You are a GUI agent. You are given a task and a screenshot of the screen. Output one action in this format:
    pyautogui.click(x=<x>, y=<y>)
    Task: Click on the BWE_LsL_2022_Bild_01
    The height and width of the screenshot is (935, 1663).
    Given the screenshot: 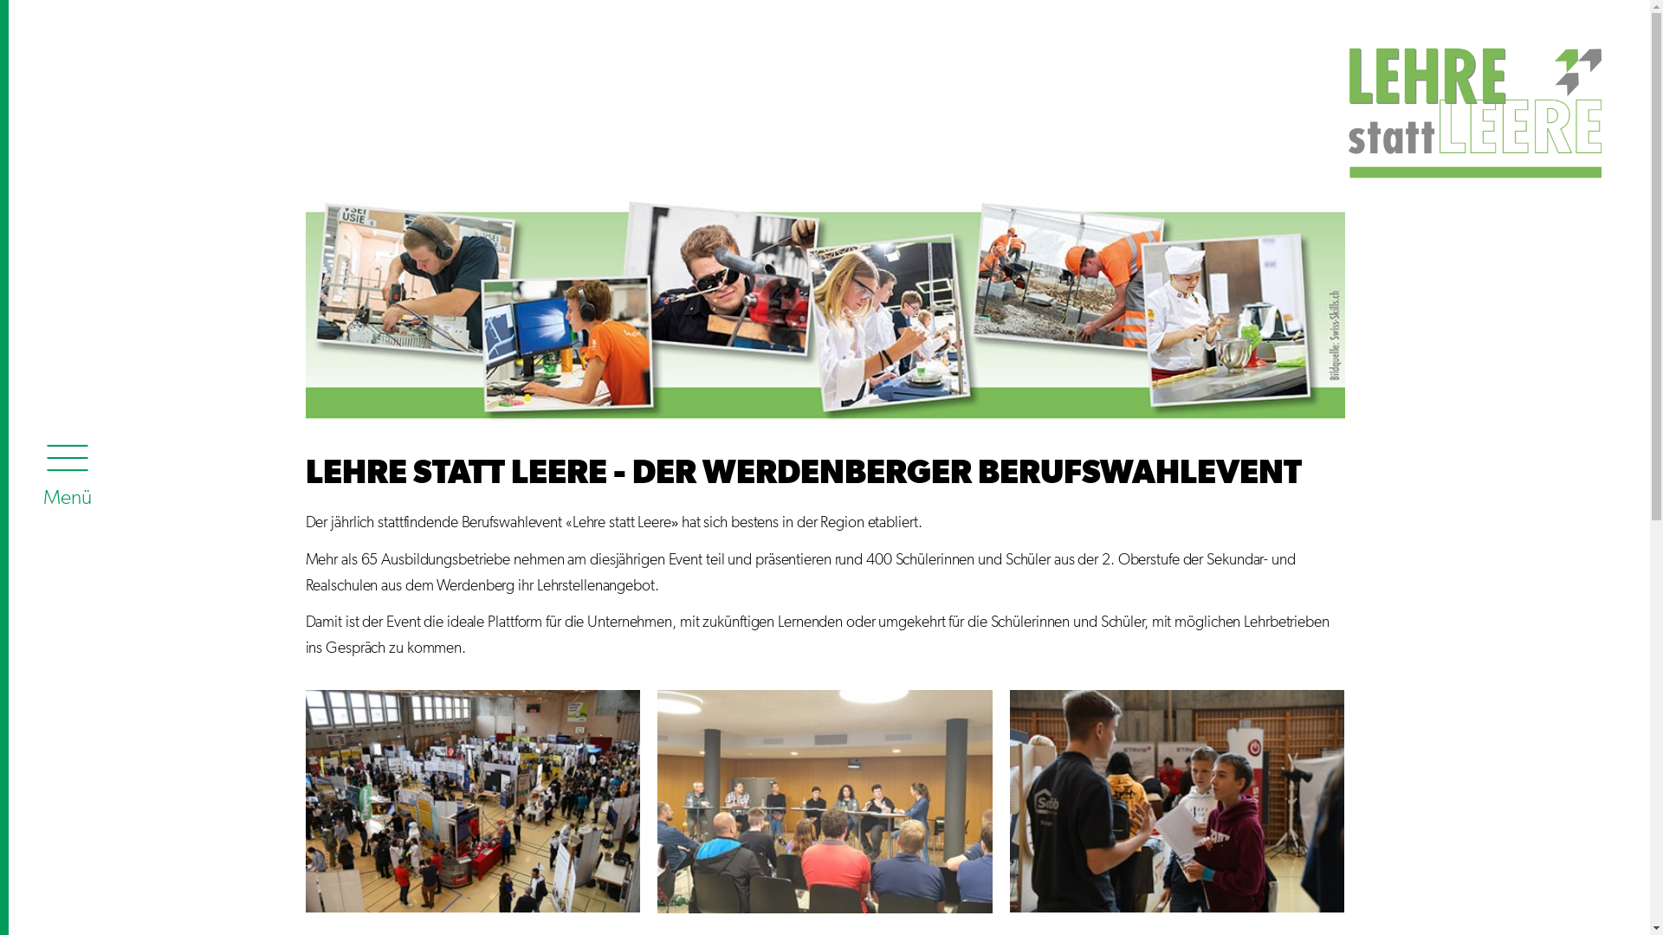 What is the action you would take?
    pyautogui.click(x=473, y=802)
    